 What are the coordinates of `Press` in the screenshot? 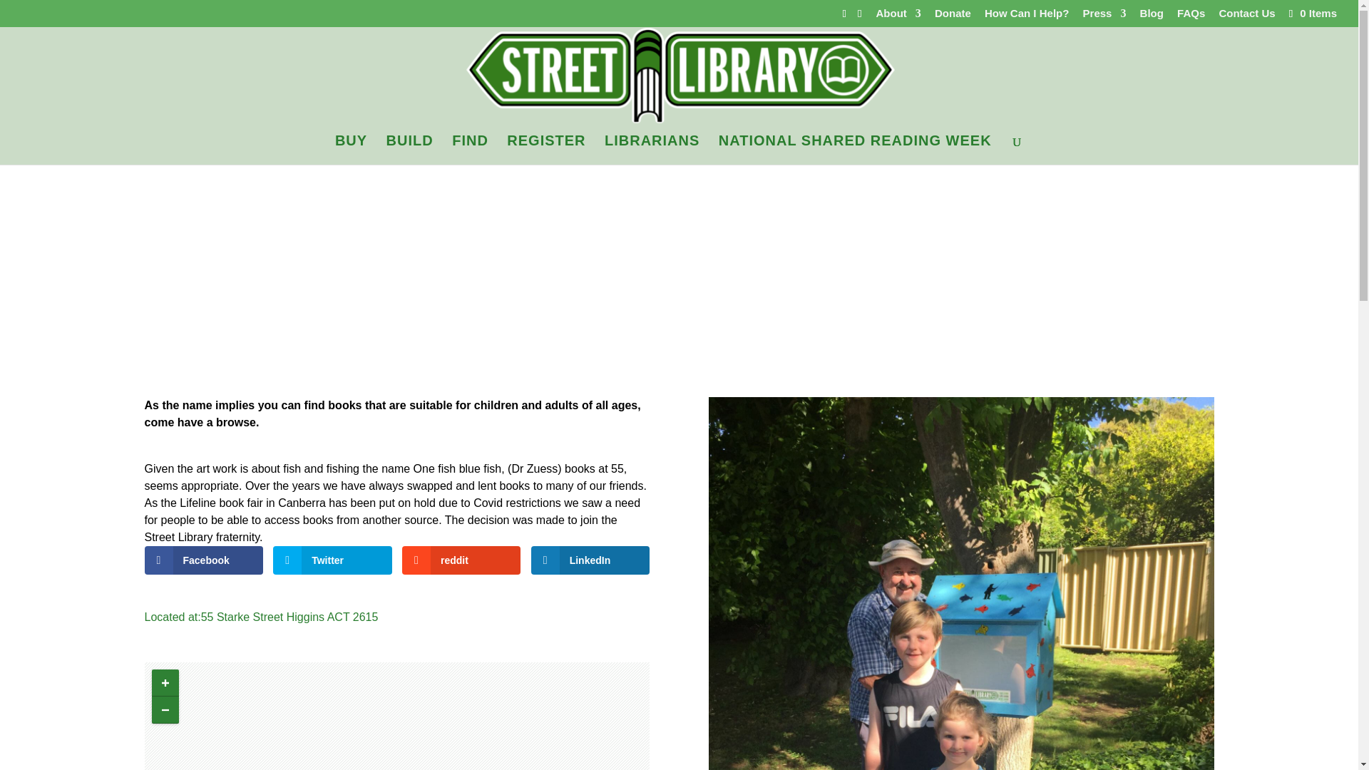 It's located at (1104, 16).